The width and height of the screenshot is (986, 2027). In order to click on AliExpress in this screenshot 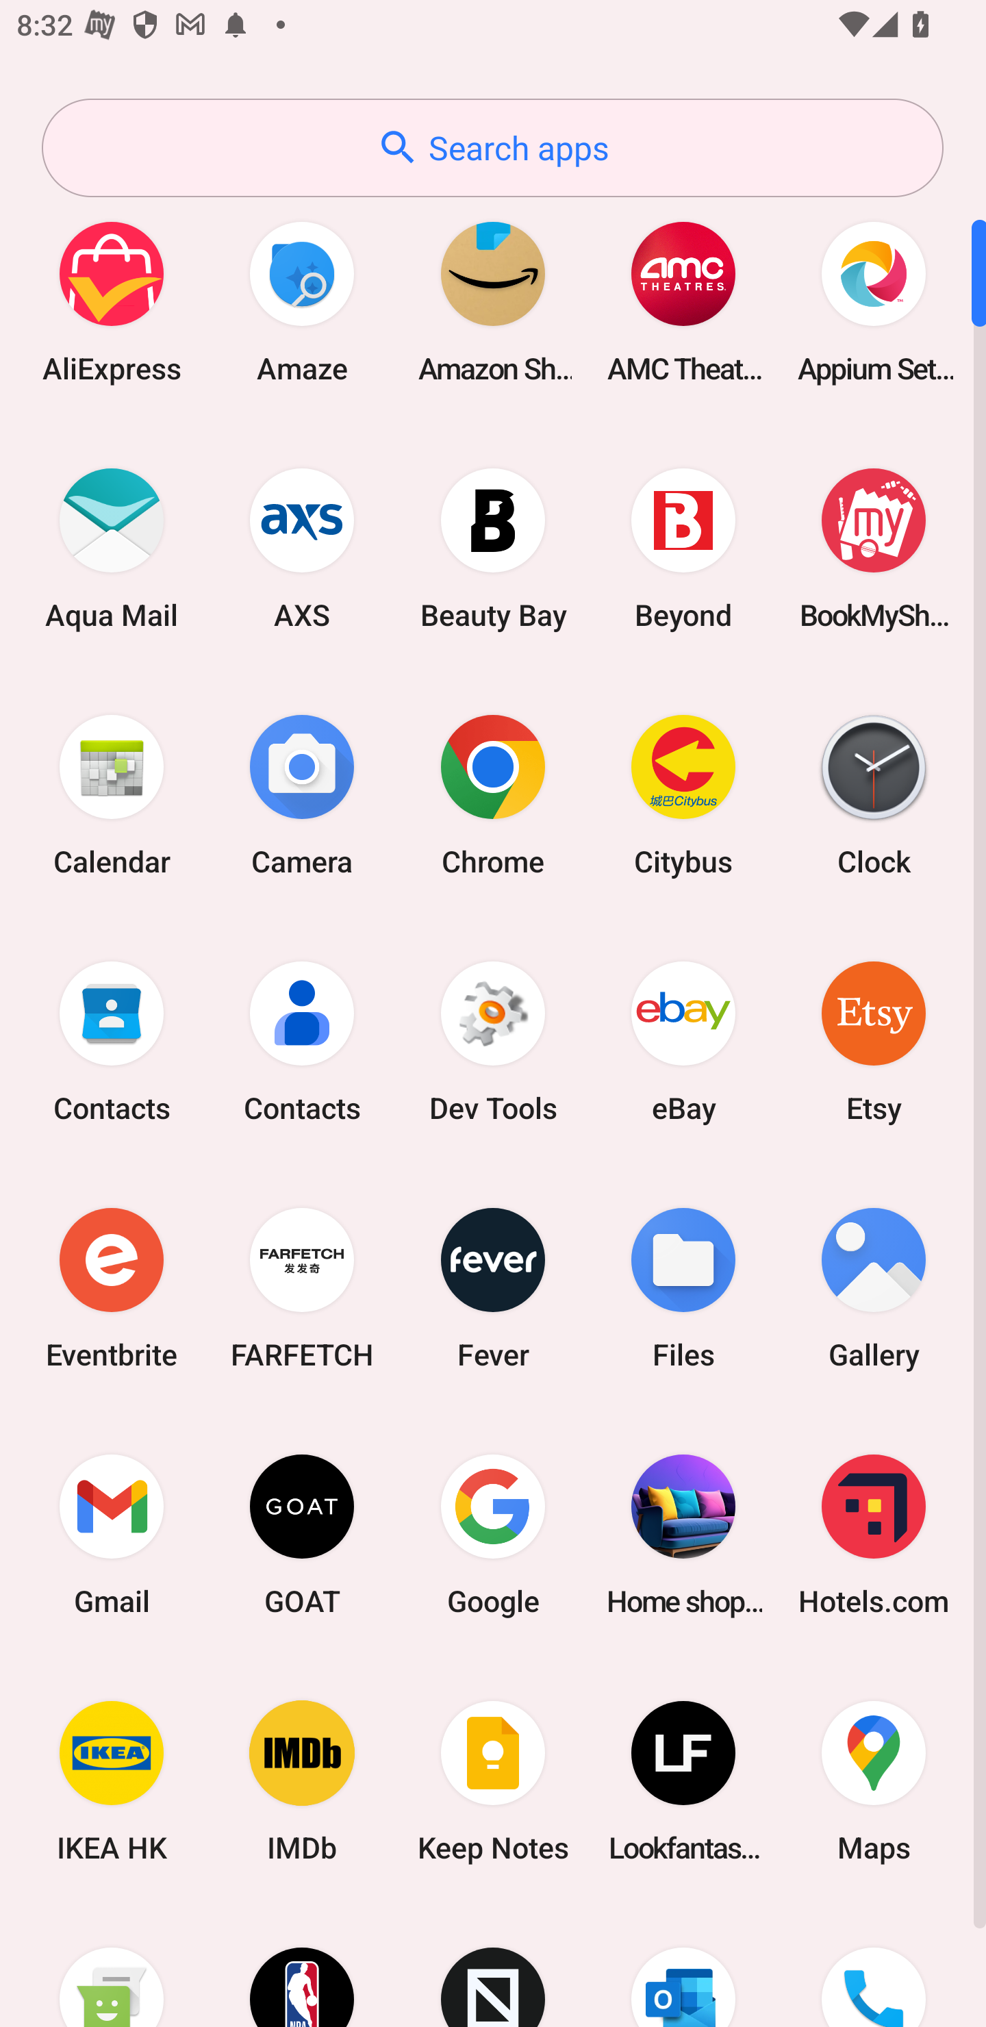, I will do `click(112, 301)`.